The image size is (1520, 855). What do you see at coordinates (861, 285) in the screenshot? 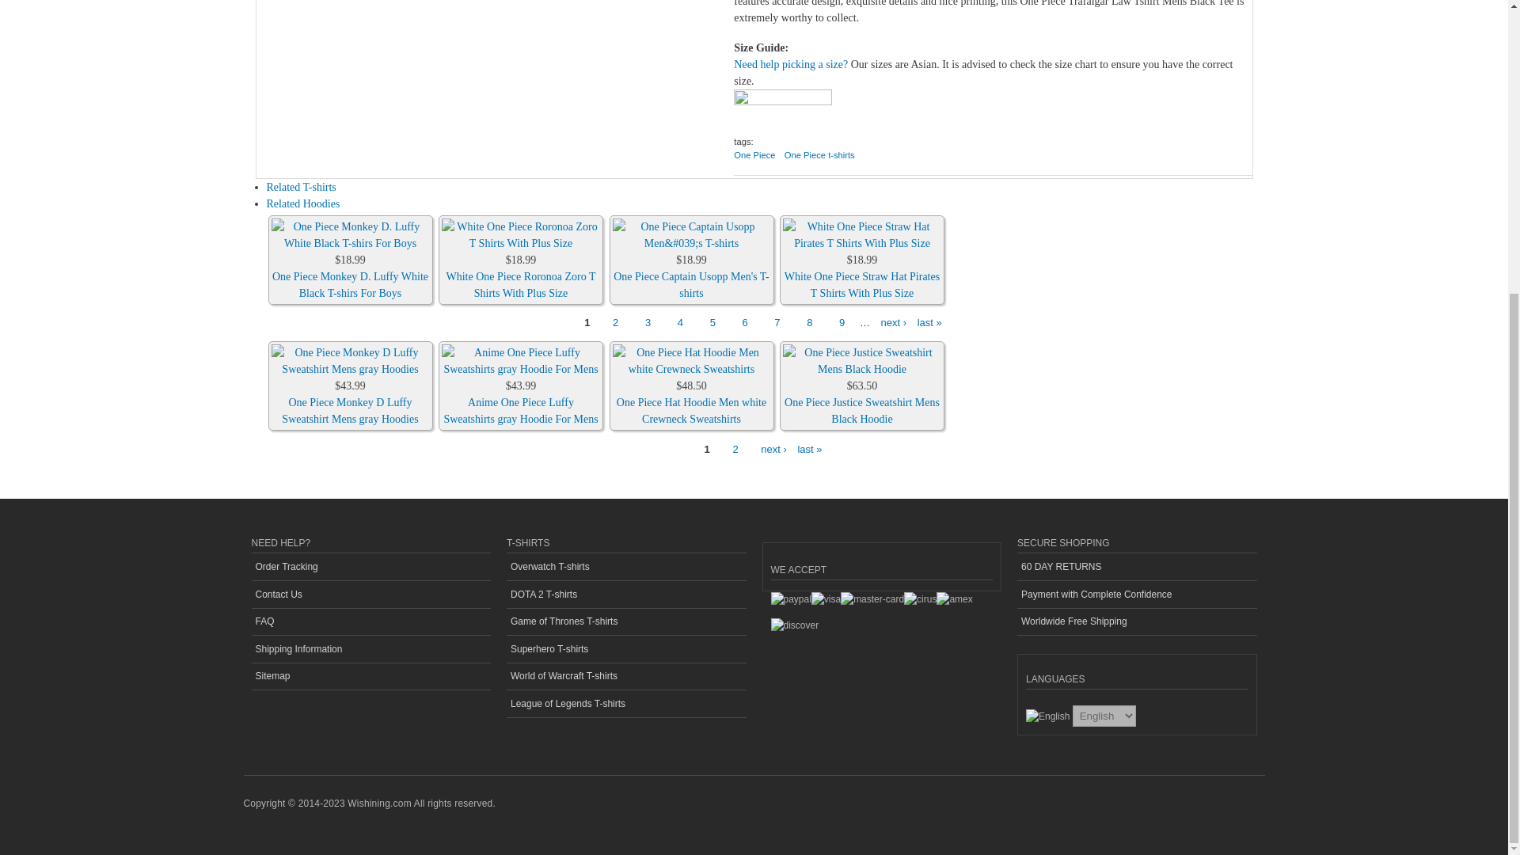
I see `White One Piece Straw Hat Pirates T Shirts With Plus Size` at bounding box center [861, 285].